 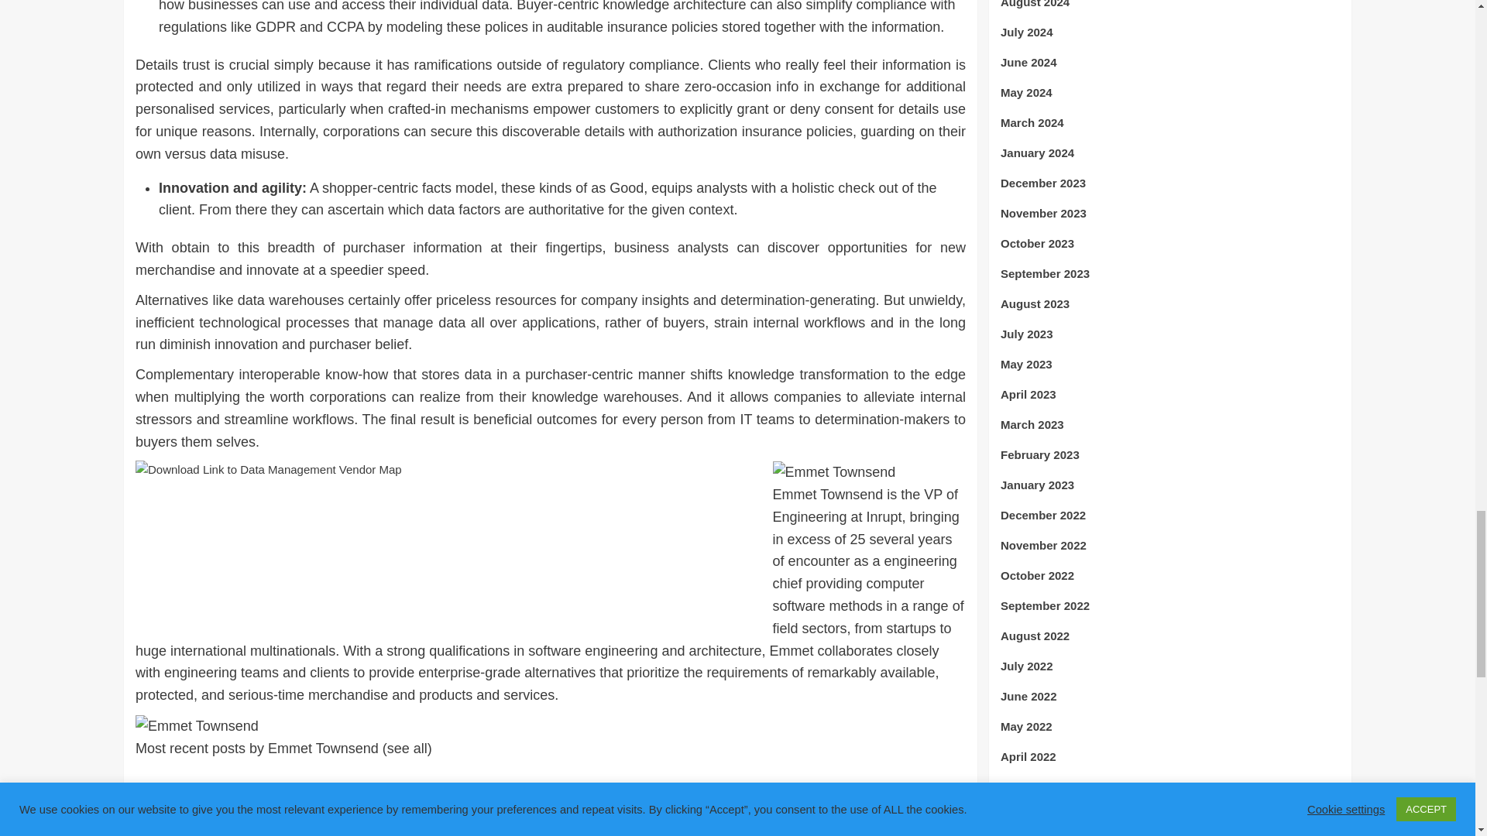 I want to click on unveils, so click(x=384, y=786).